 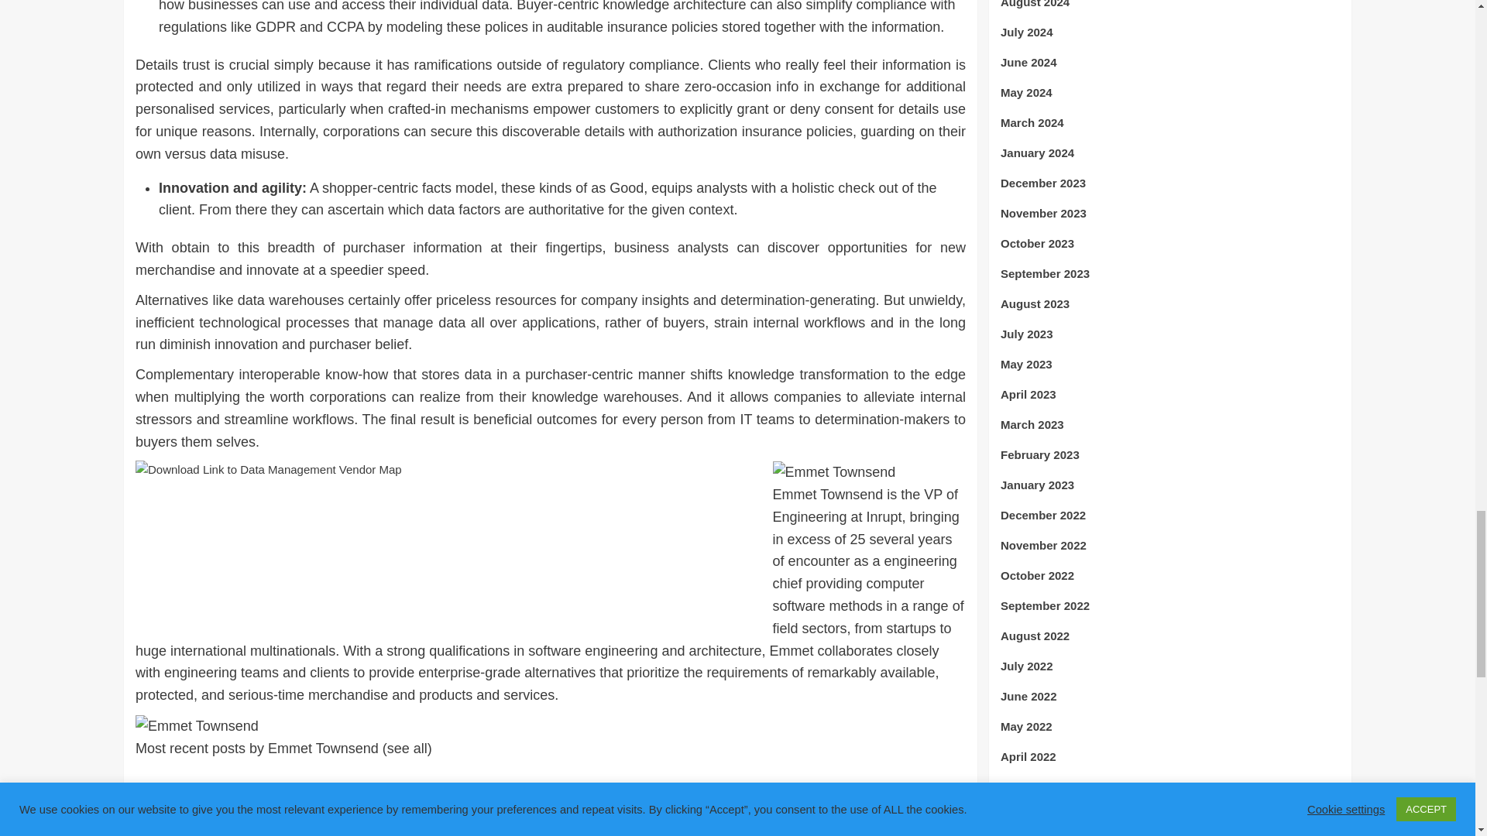 I want to click on unveils, so click(x=384, y=786).